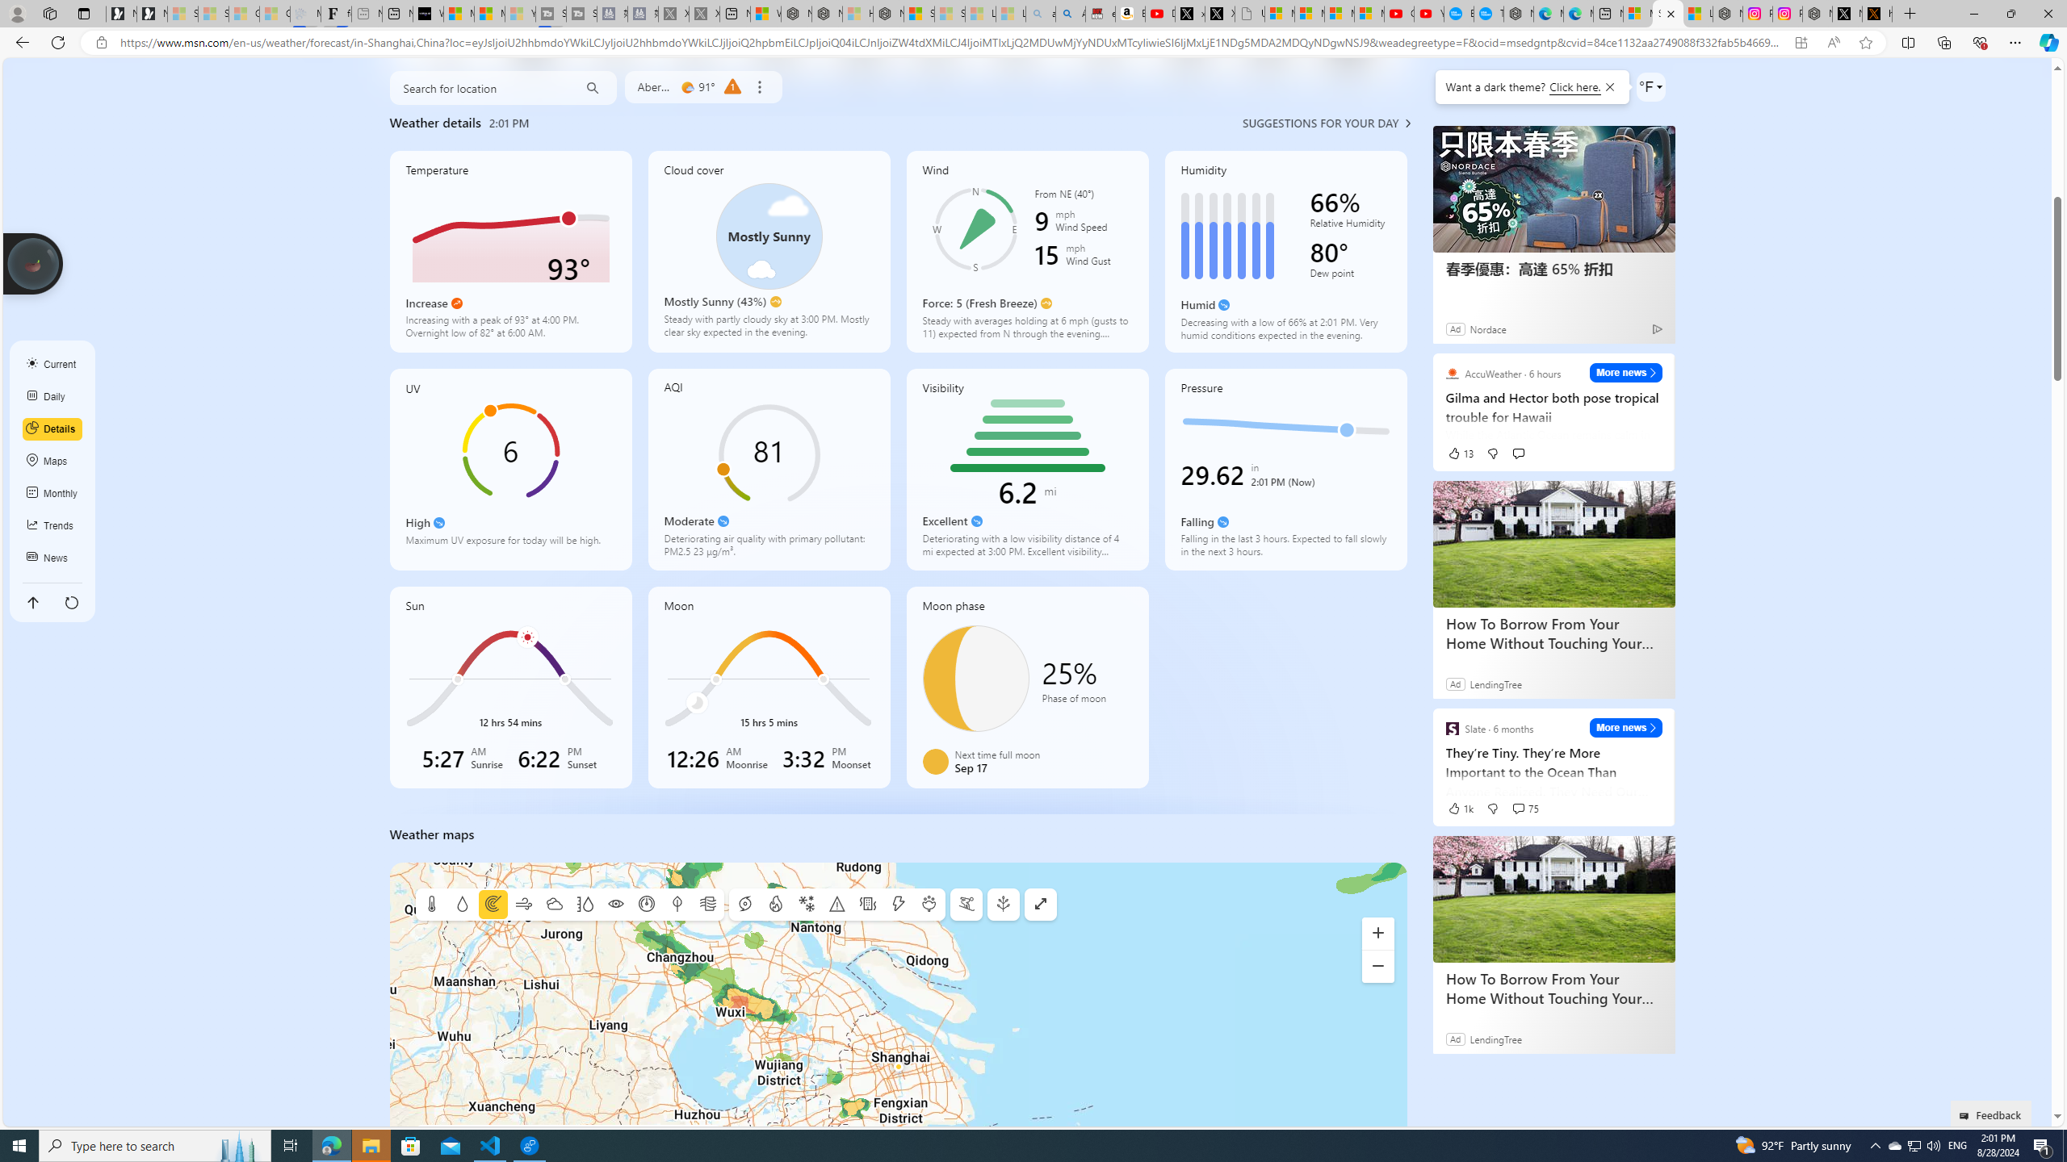 The width and height of the screenshot is (2067, 1162). I want to click on Dew point, so click(677, 905).